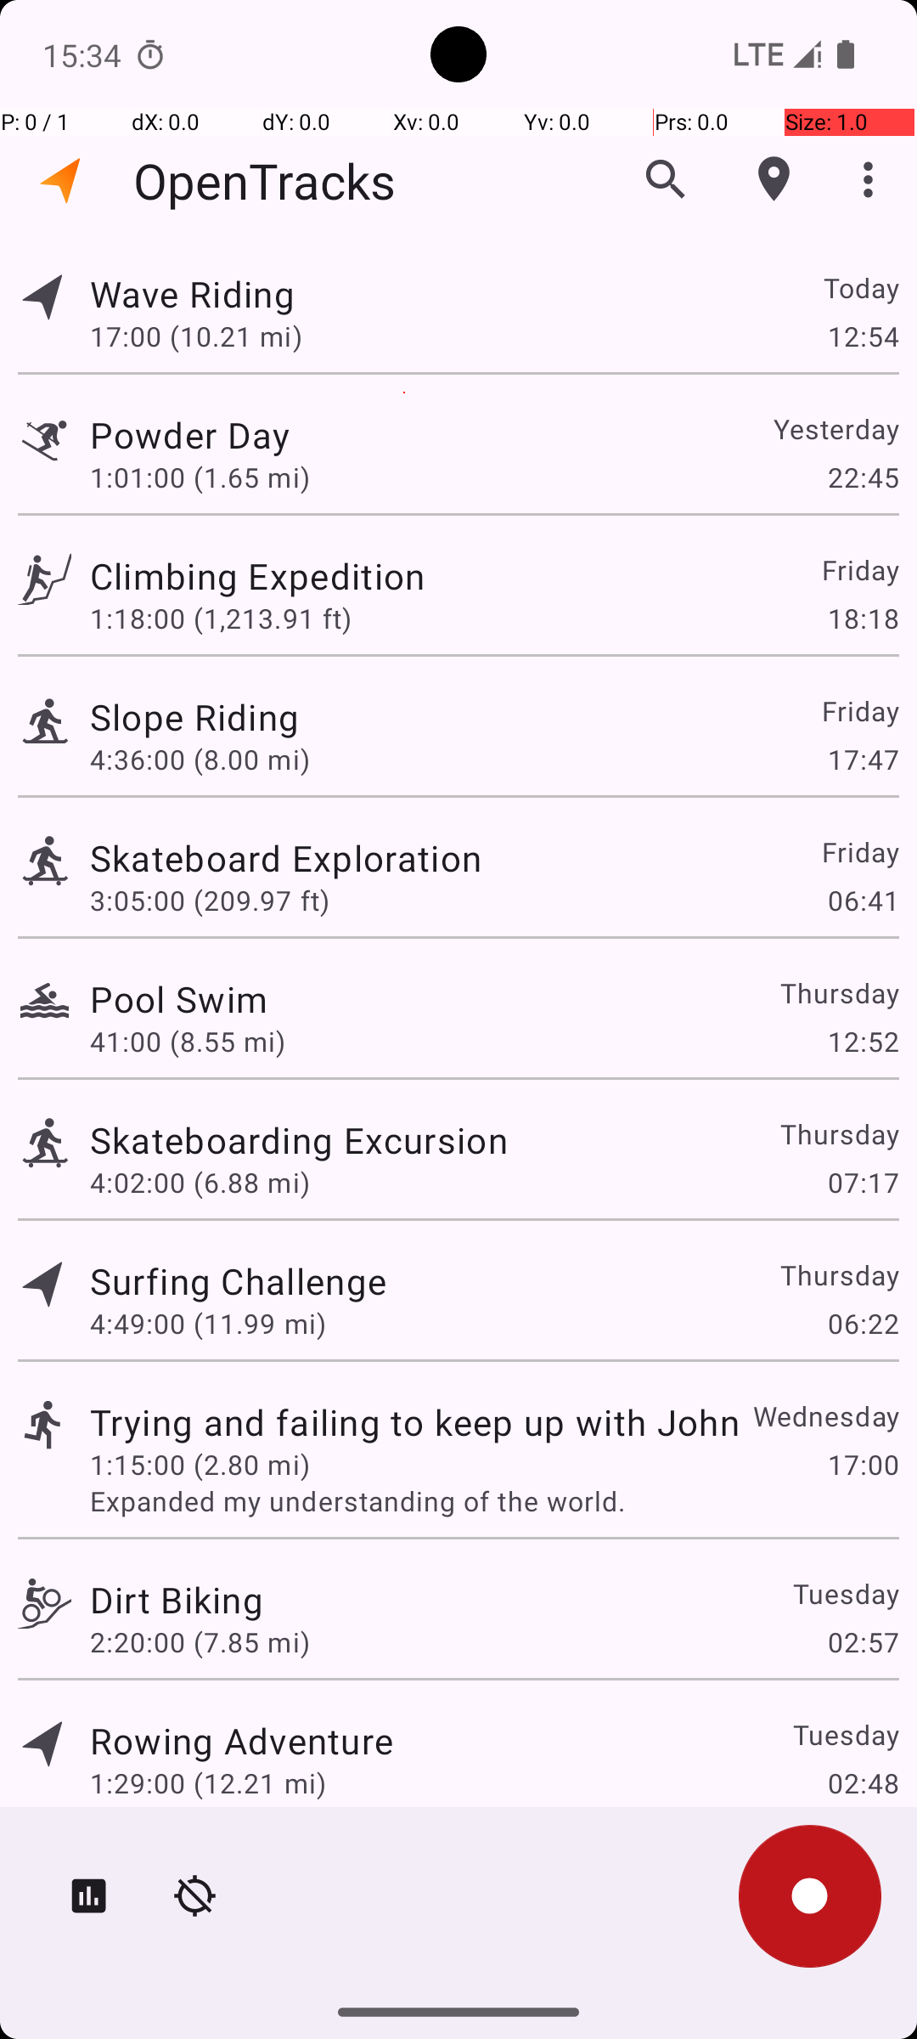 This screenshot has height=2039, width=917. What do you see at coordinates (177, 1599) in the screenshot?
I see `Dirt Biking` at bounding box center [177, 1599].